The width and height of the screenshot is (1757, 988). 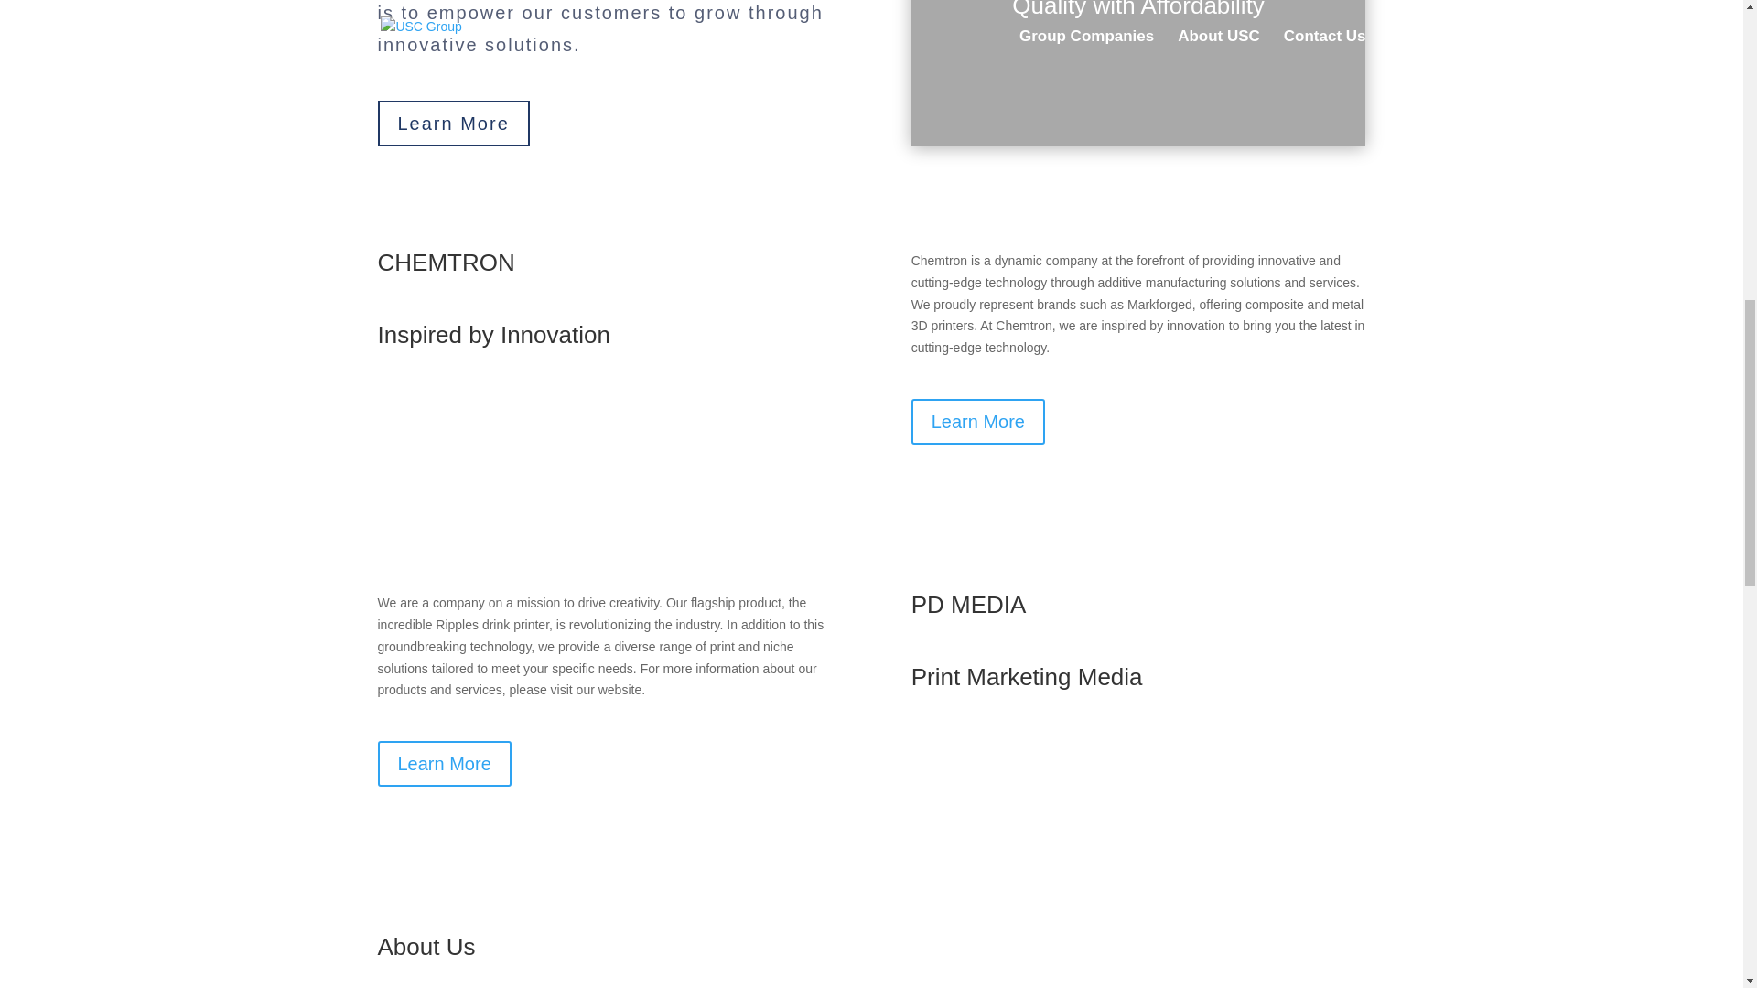 What do you see at coordinates (978, 422) in the screenshot?
I see `Learn More` at bounding box center [978, 422].